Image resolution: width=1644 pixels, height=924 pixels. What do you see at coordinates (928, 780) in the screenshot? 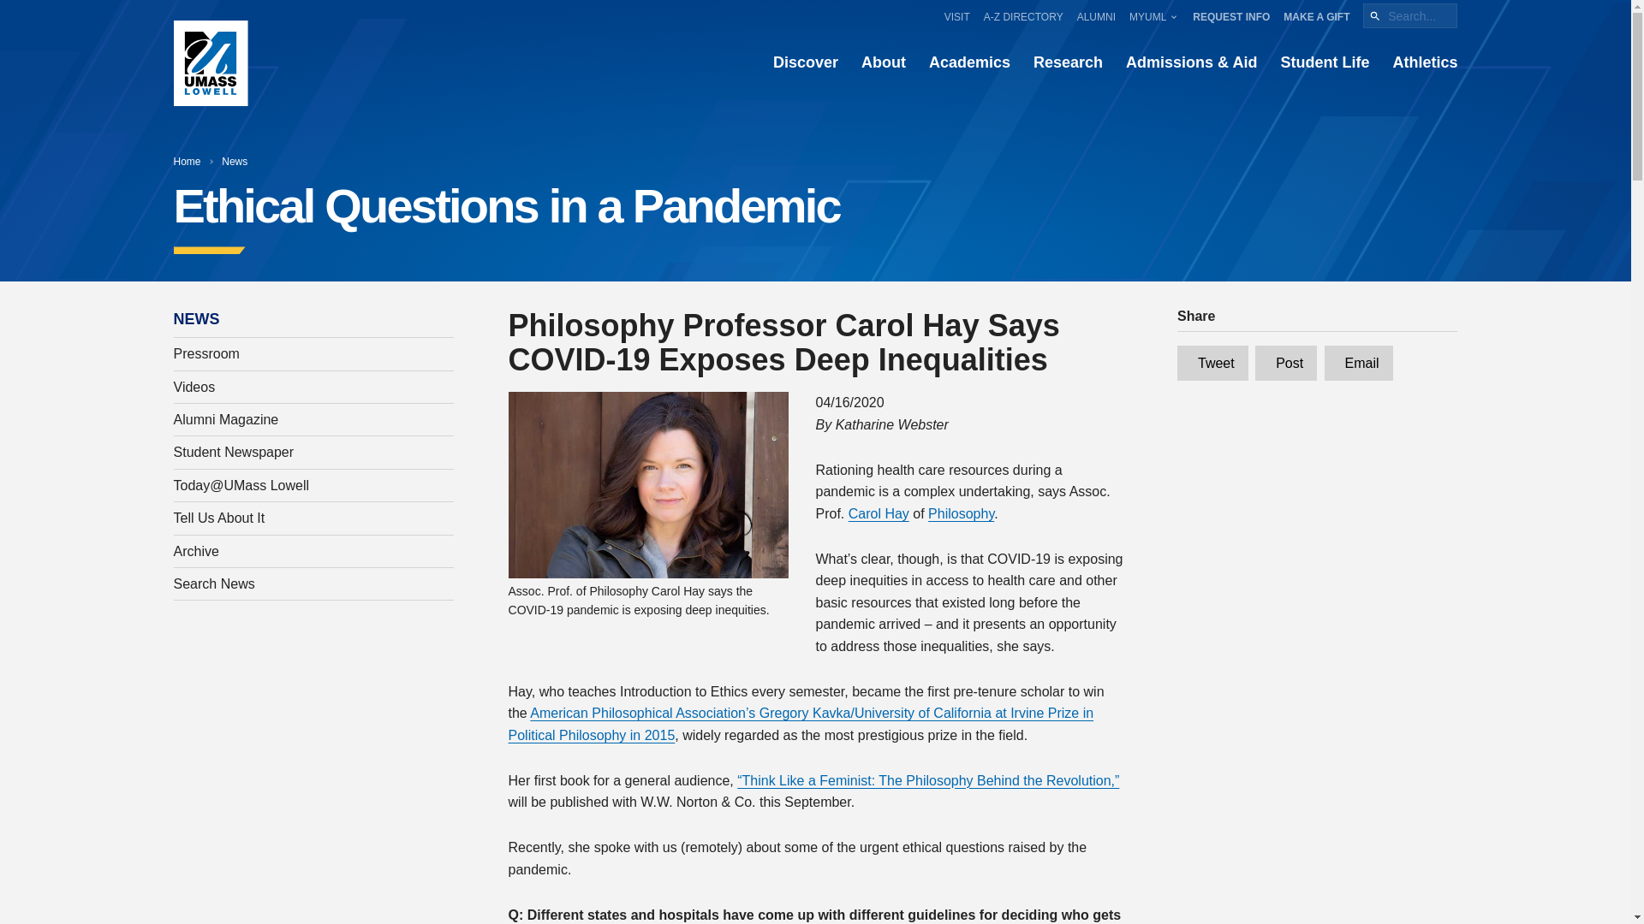
I see `Think Like a Feminist at W.W. Norton` at bounding box center [928, 780].